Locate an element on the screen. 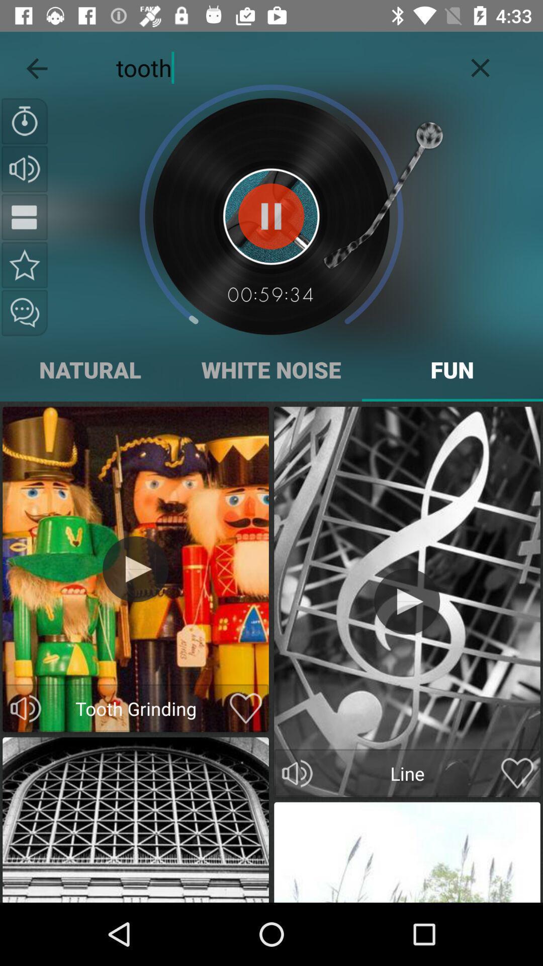 This screenshot has width=543, height=966. select icon to the left of tooth icon is located at coordinates (37, 66).